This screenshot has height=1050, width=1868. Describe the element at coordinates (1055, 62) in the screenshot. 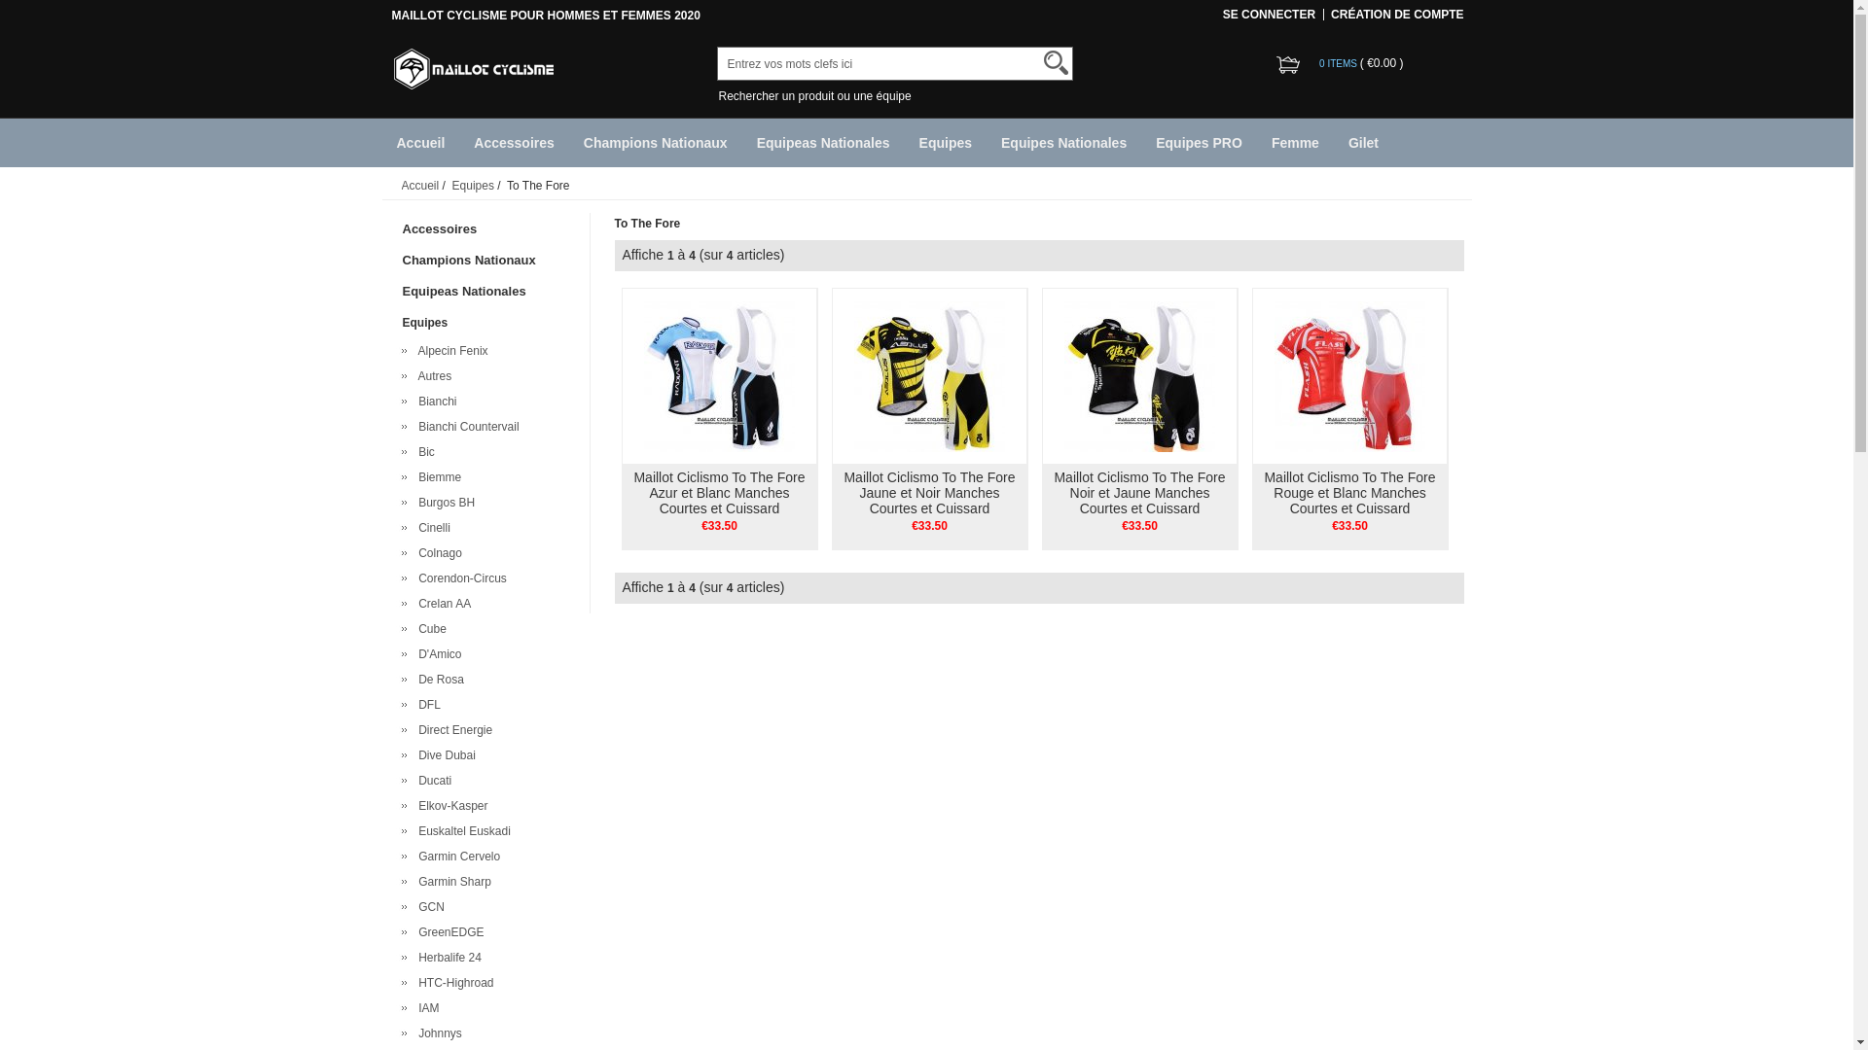

I see `Search` at that location.